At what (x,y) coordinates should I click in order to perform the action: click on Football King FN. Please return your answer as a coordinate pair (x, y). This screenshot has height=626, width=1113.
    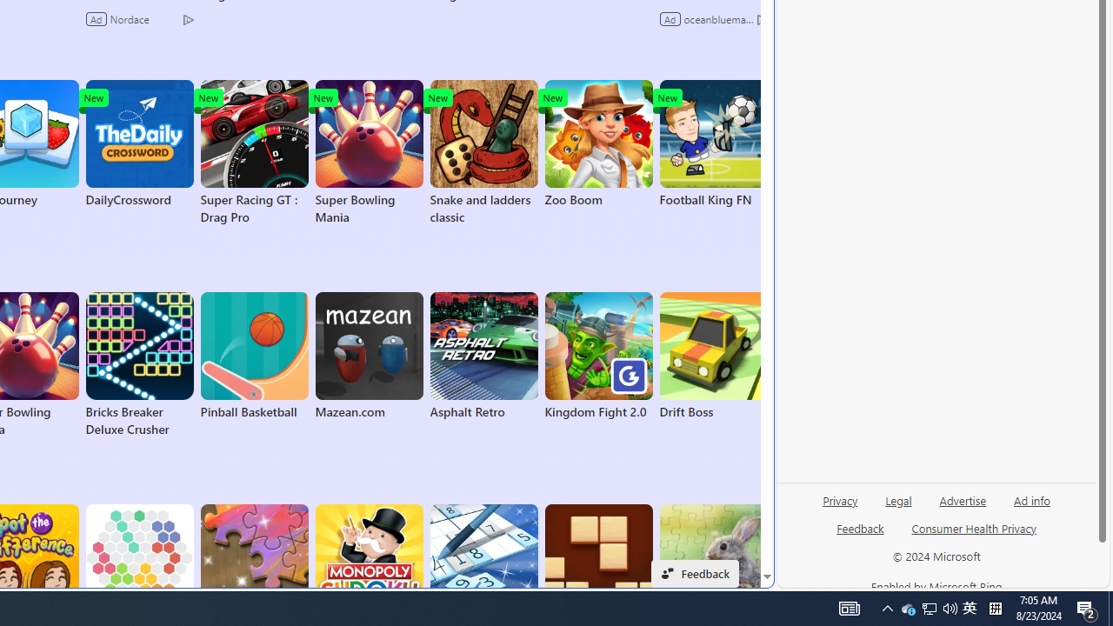
    Looking at the image, I should click on (713, 144).